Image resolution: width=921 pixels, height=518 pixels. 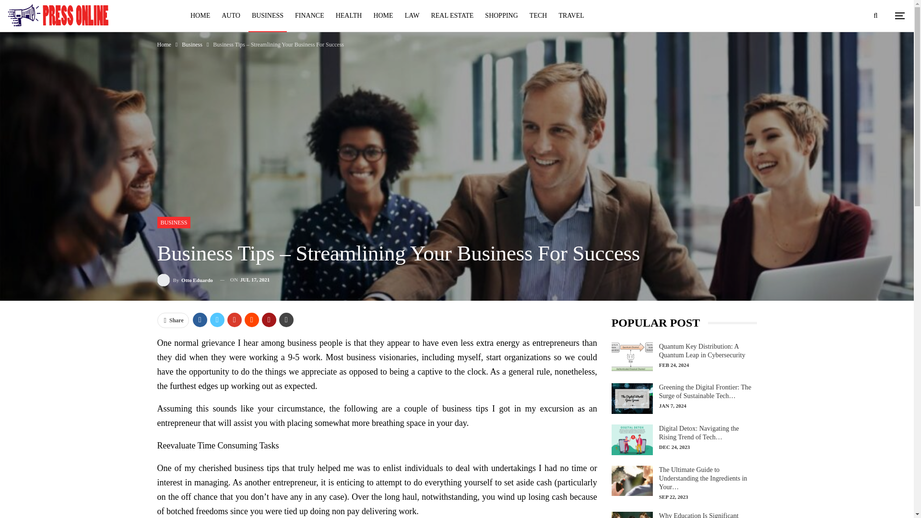 I want to click on SHOPPING, so click(x=501, y=15).